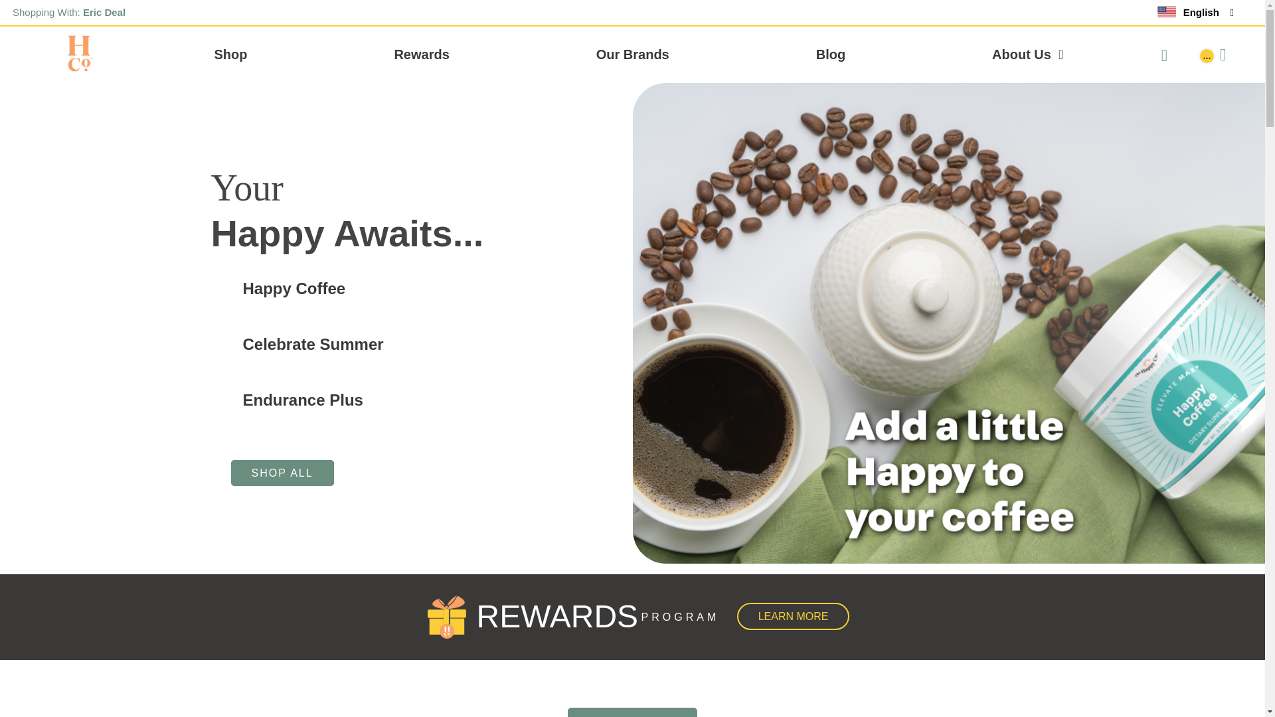 The height and width of the screenshot is (717, 1275). What do you see at coordinates (793, 616) in the screenshot?
I see `LEARN MORE` at bounding box center [793, 616].